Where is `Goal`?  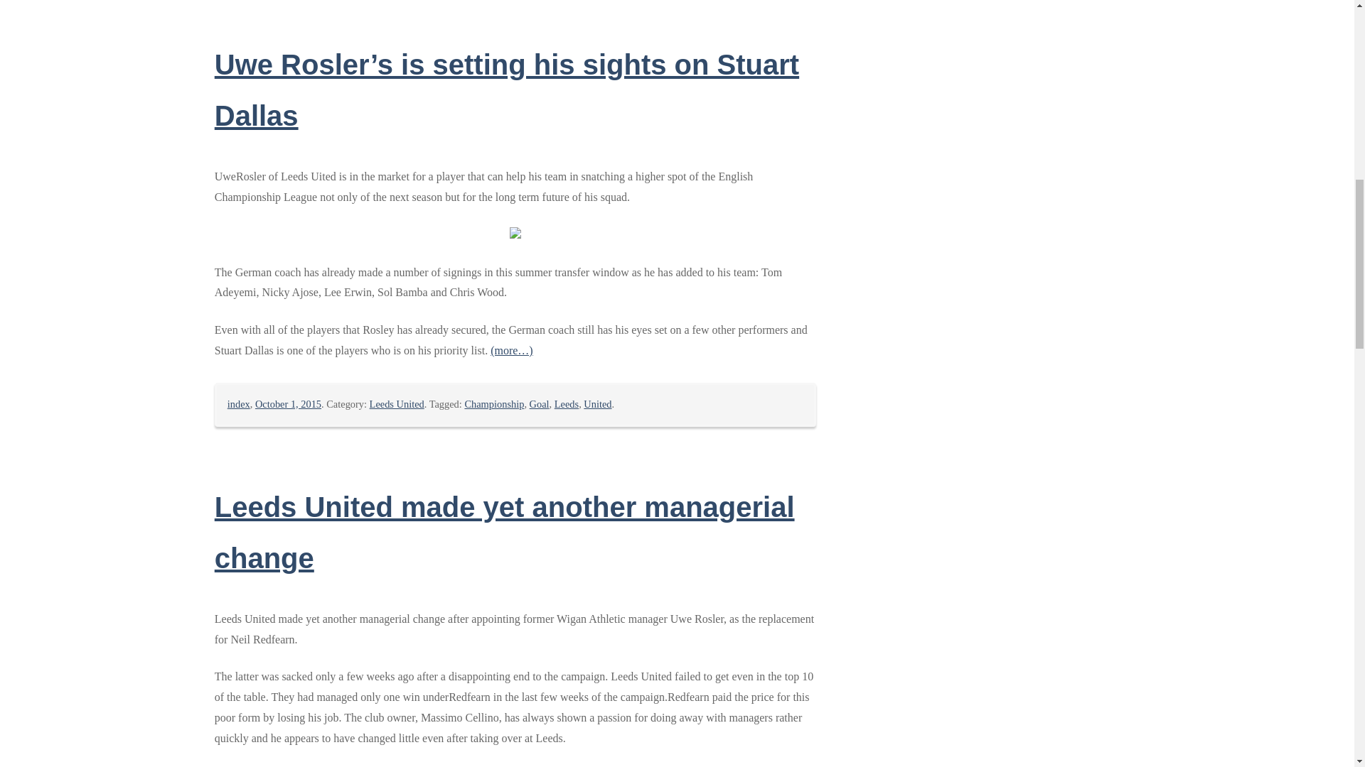
Goal is located at coordinates (539, 403).